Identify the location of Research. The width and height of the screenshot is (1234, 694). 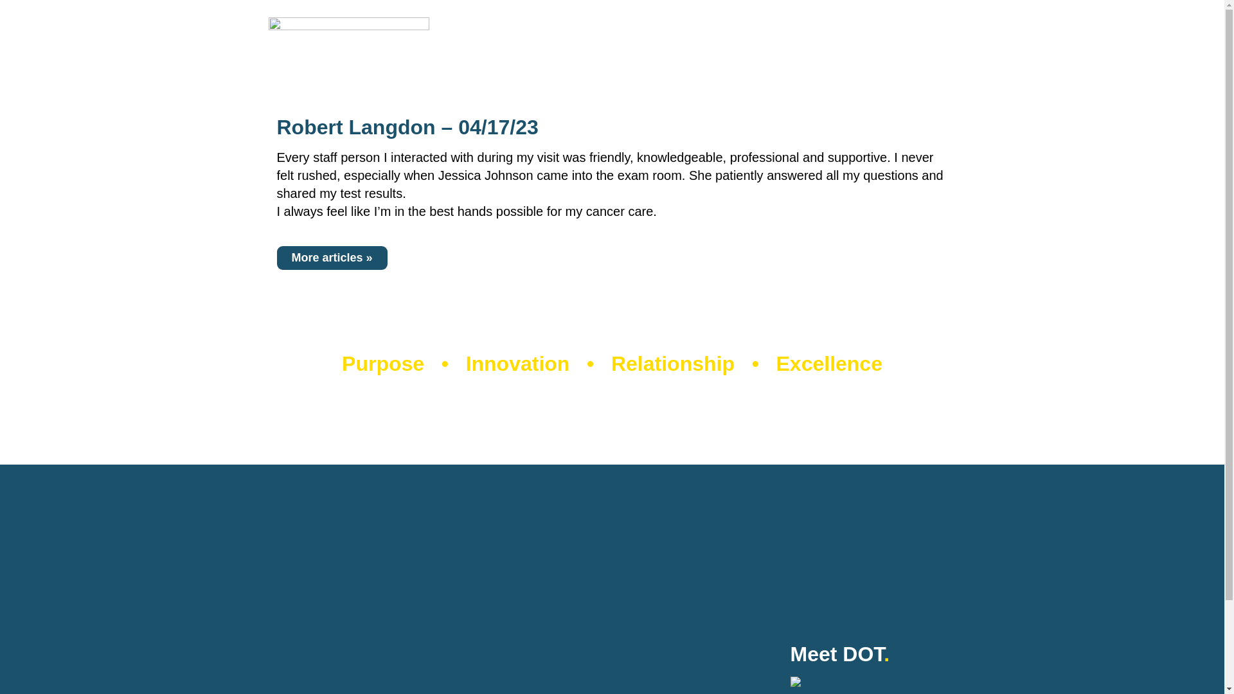
(879, 59).